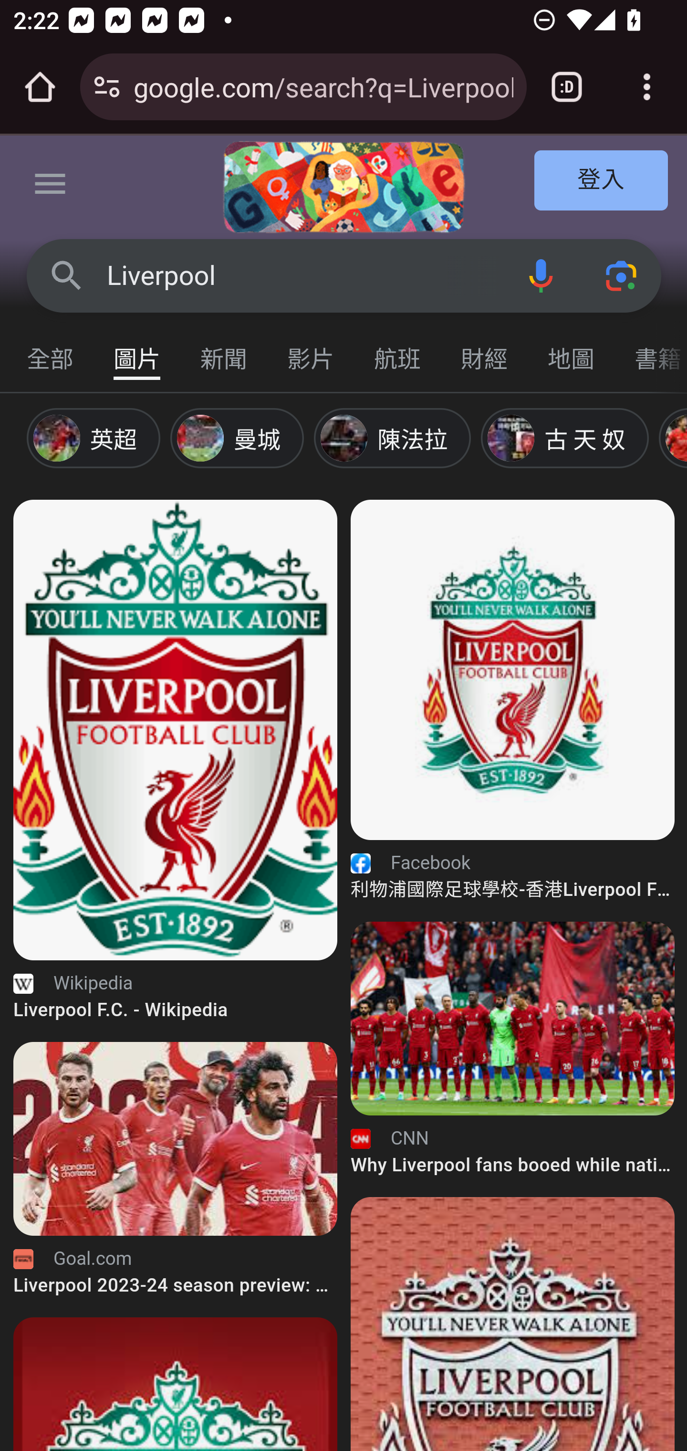 The image size is (687, 1451). What do you see at coordinates (51, 187) in the screenshot?
I see `主選單` at bounding box center [51, 187].